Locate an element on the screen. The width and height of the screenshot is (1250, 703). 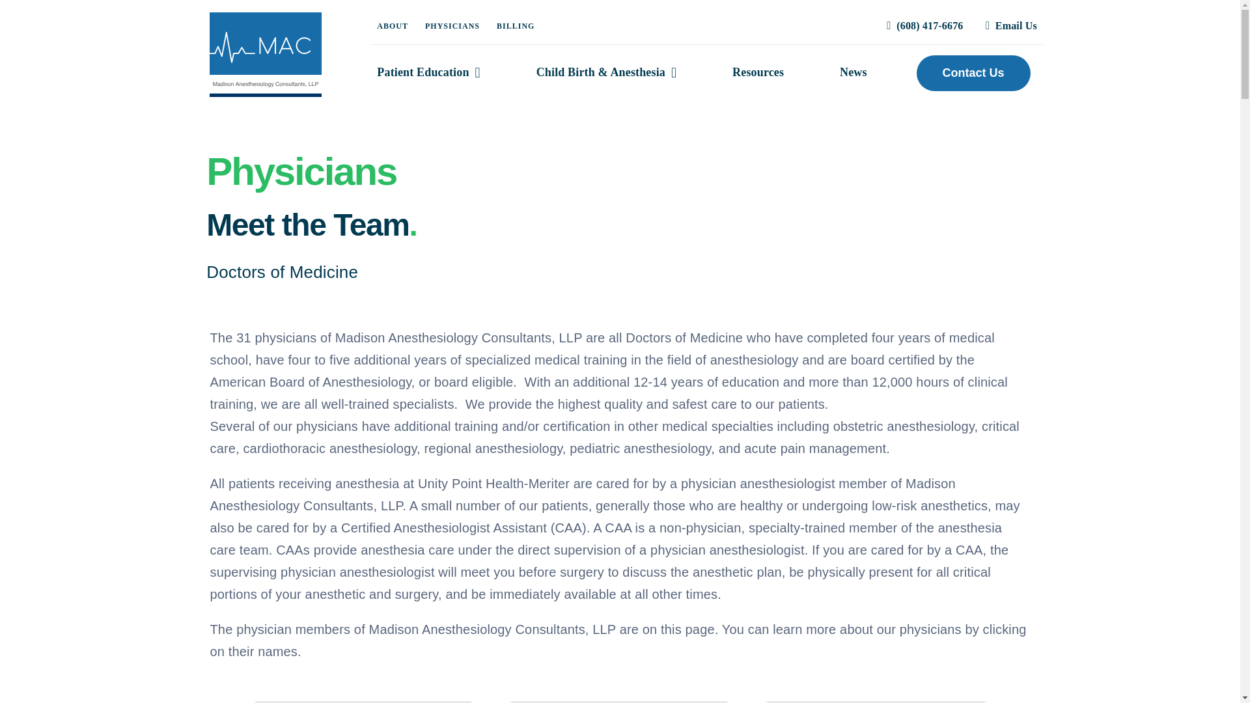
Email Us is located at coordinates (1008, 26).